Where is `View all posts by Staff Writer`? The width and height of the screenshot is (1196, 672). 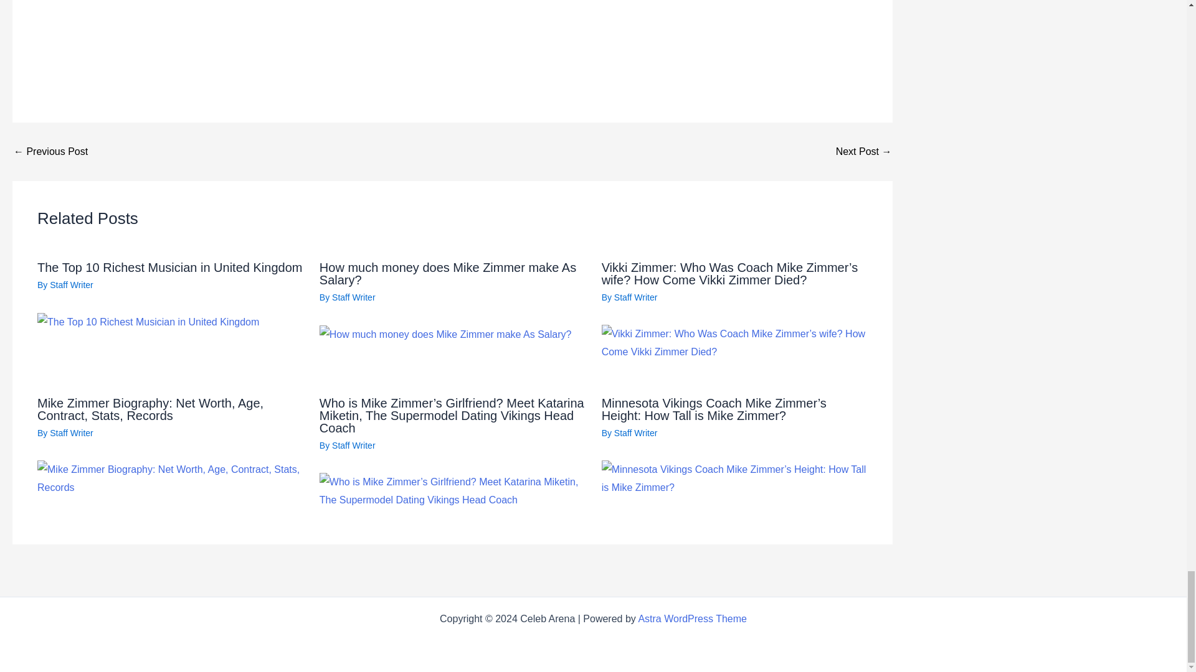 View all posts by Staff Writer is located at coordinates (354, 297).